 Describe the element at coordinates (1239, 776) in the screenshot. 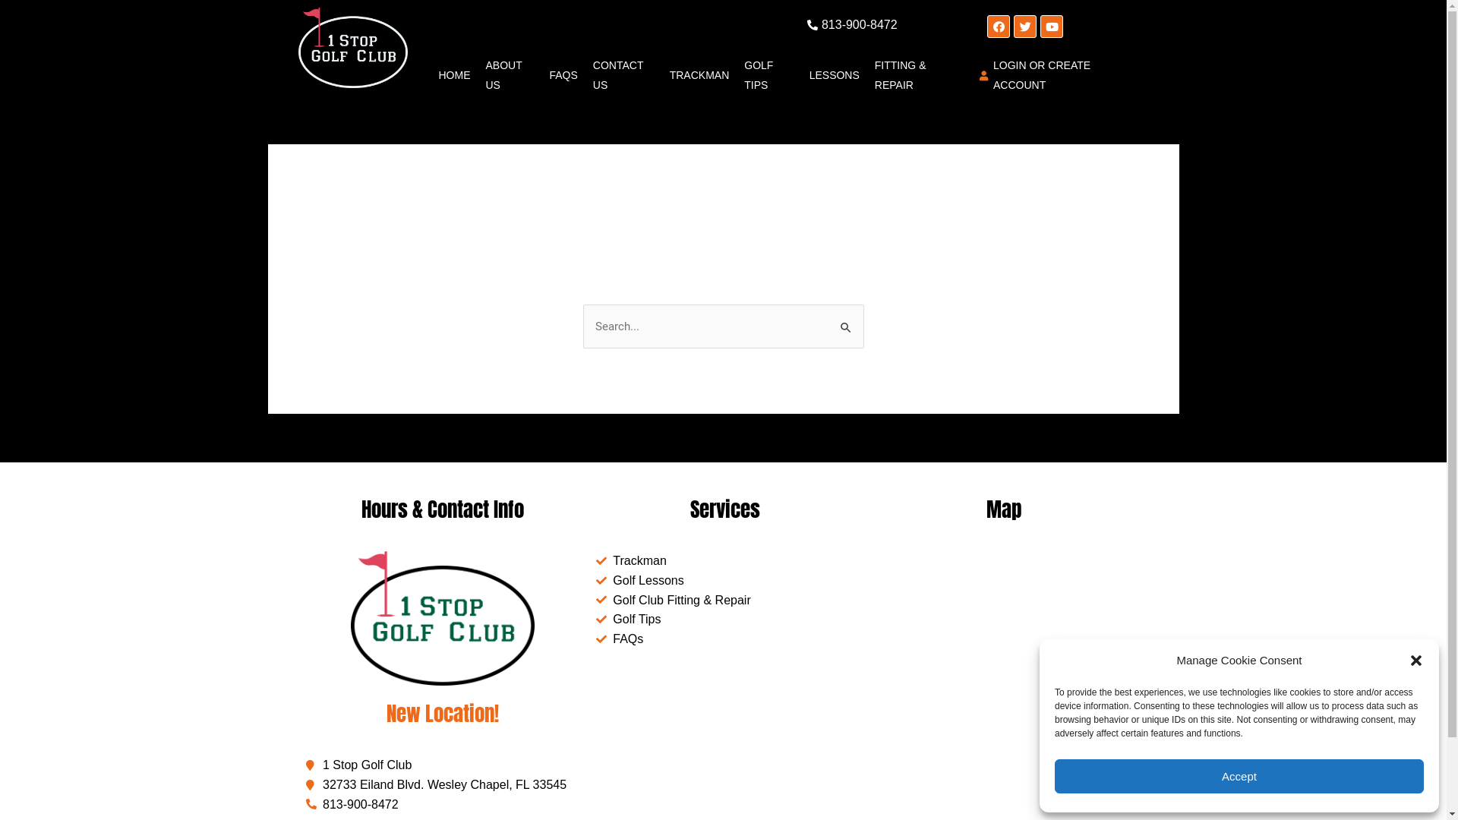

I see `Accept` at that location.